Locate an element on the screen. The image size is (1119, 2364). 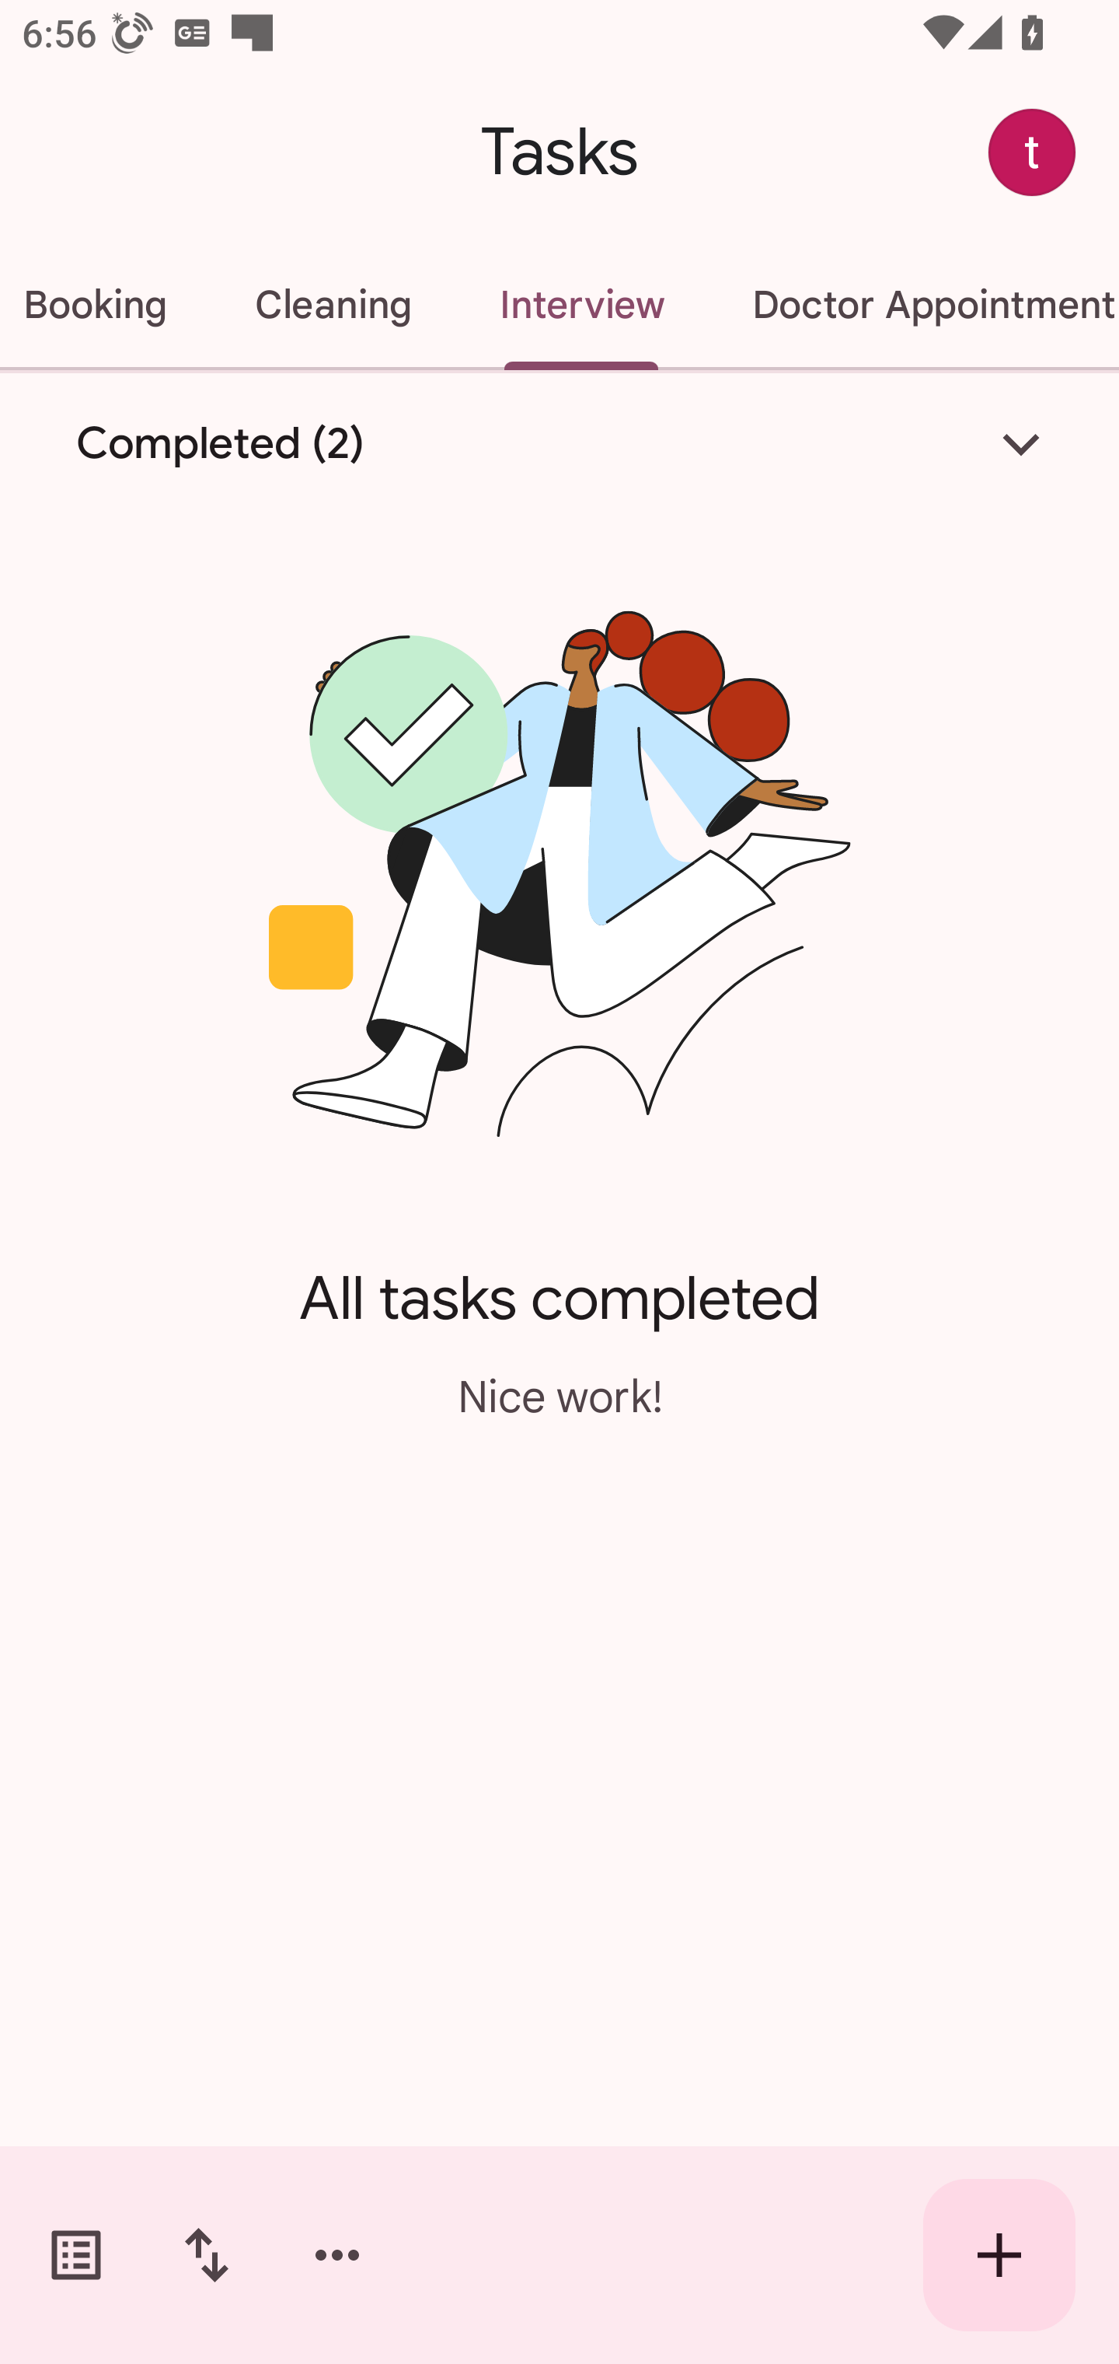
Change sort order is located at coordinates (206, 2255).